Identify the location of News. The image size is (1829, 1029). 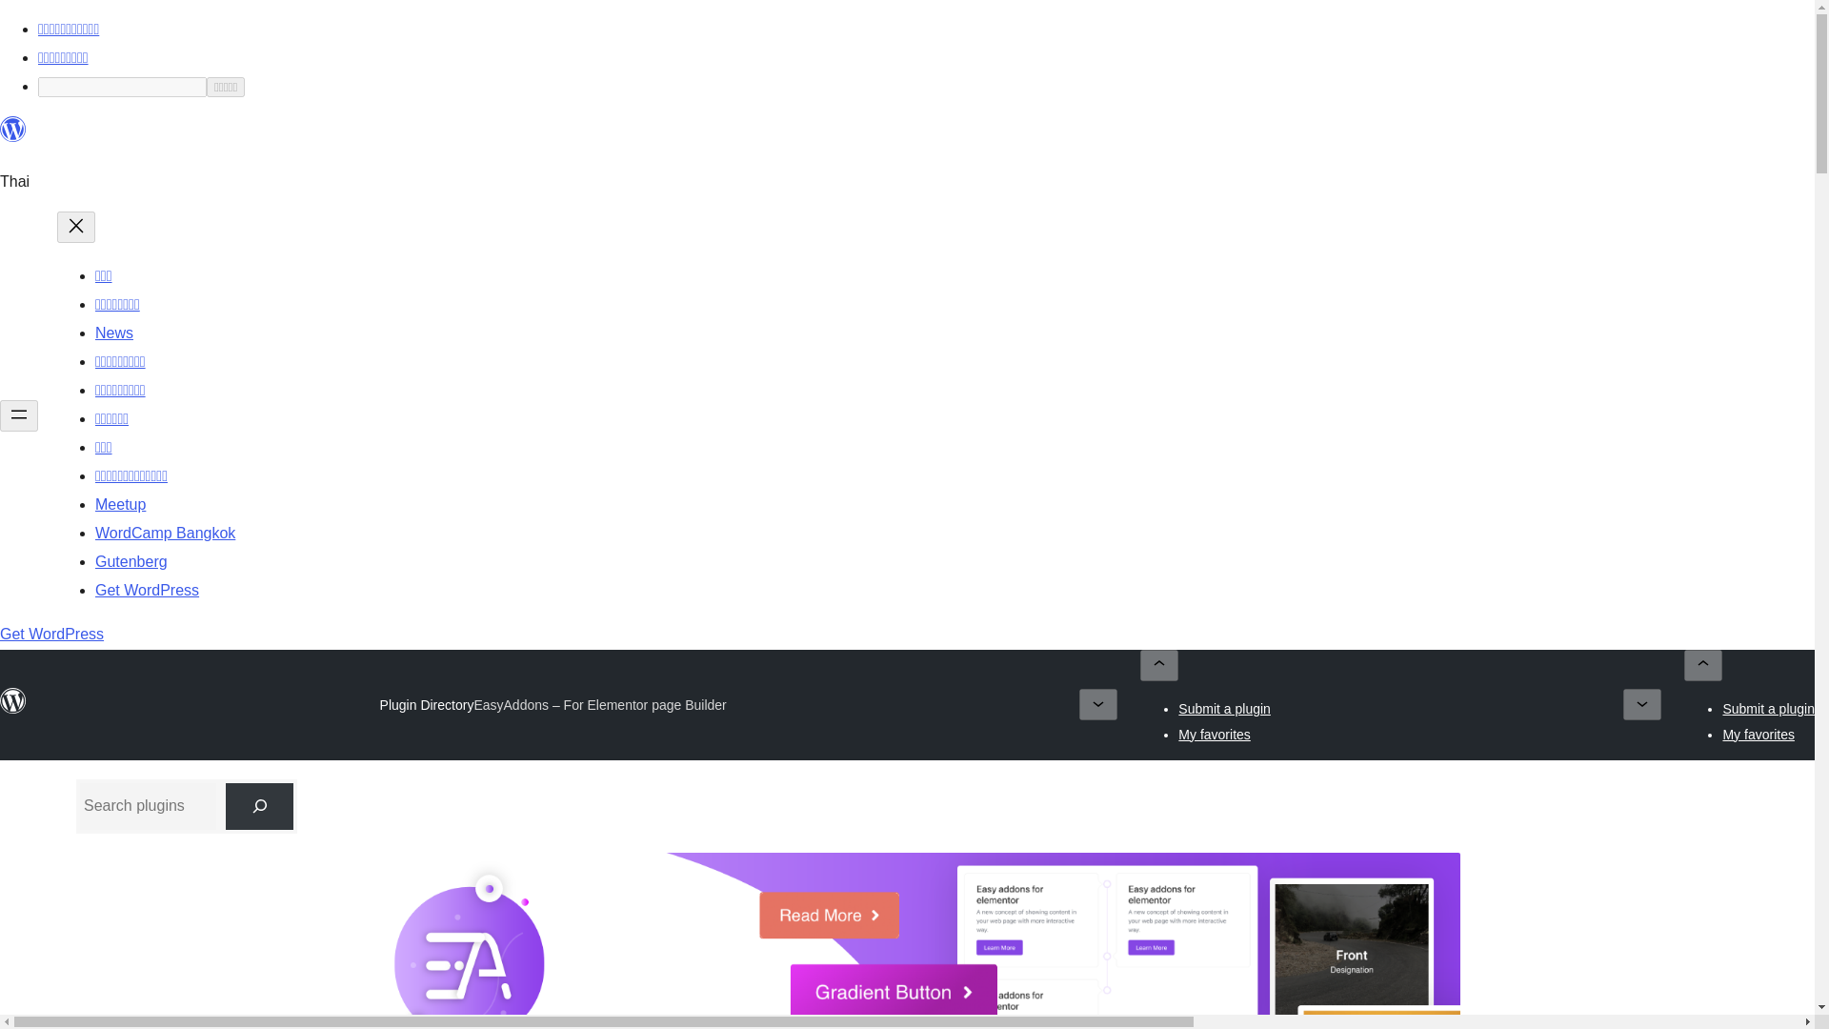
(114, 333).